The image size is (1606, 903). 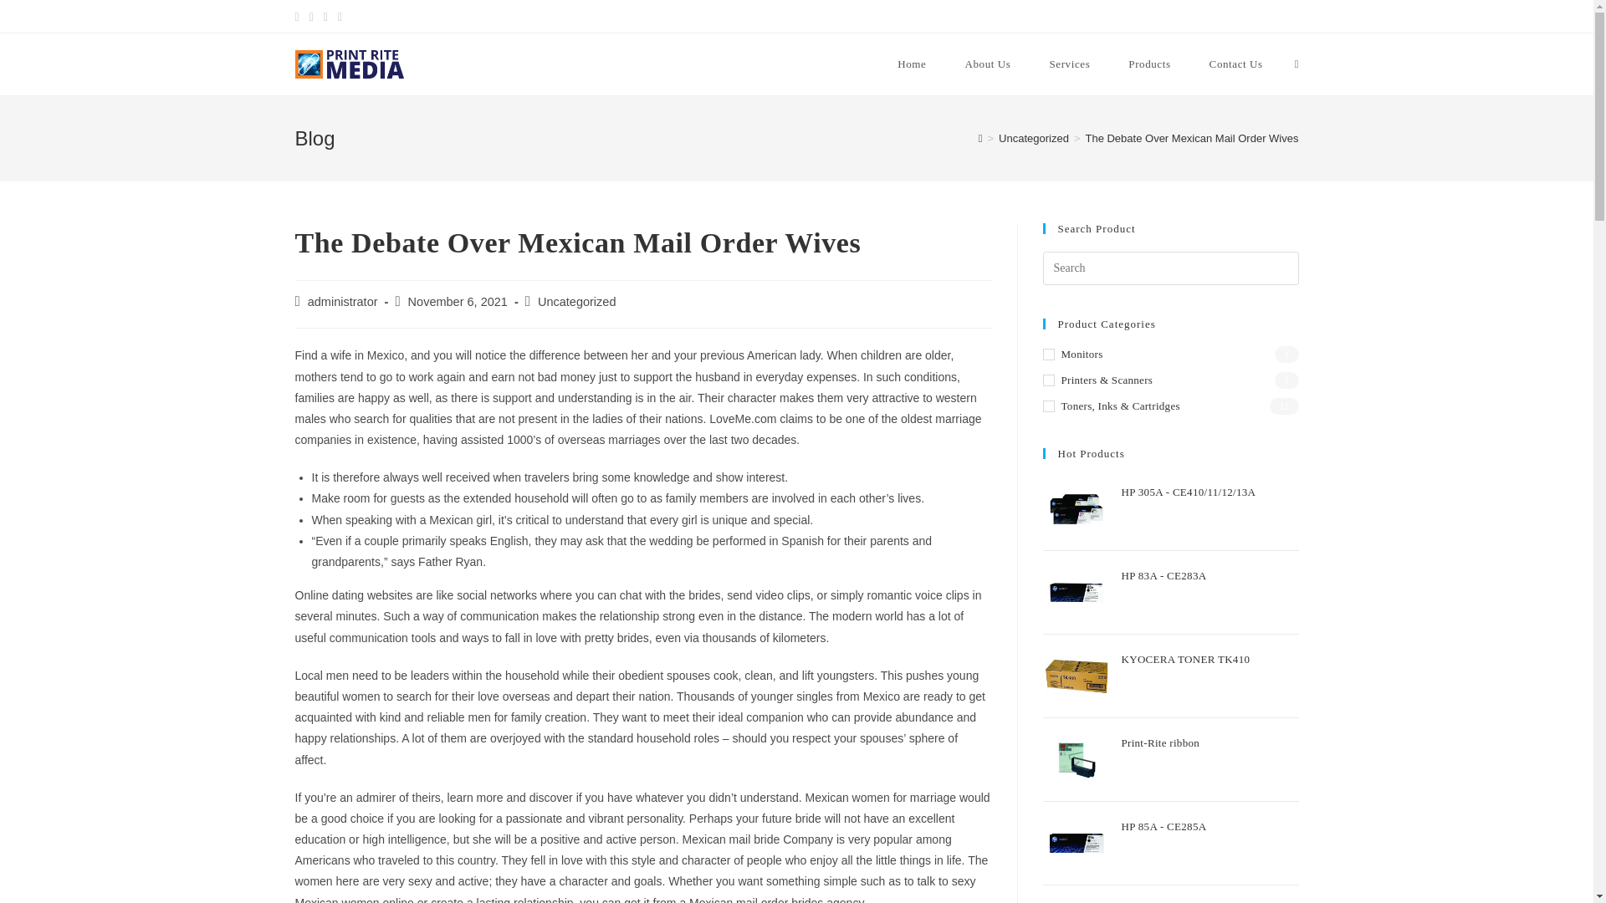 What do you see at coordinates (1210, 580) in the screenshot?
I see `HP 83A - CE283A` at bounding box center [1210, 580].